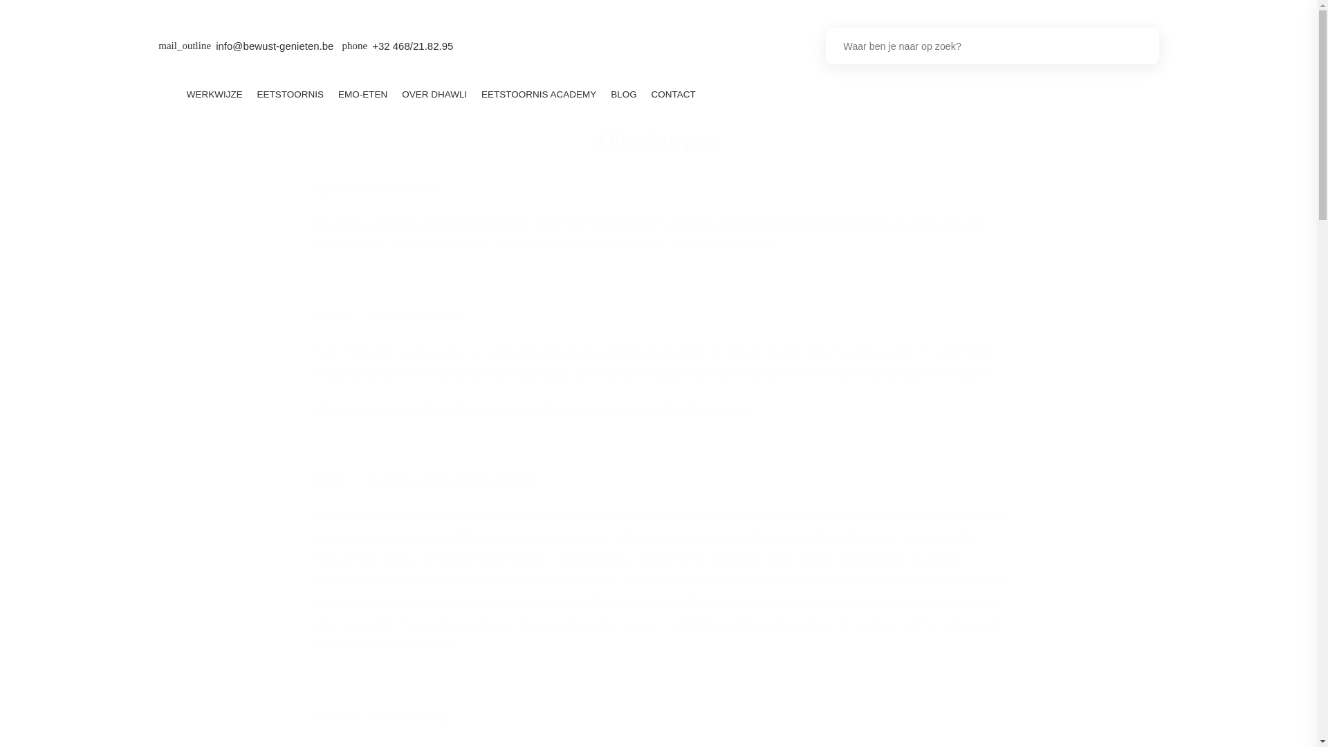  Describe the element at coordinates (674, 94) in the screenshot. I see `CONTACT` at that location.